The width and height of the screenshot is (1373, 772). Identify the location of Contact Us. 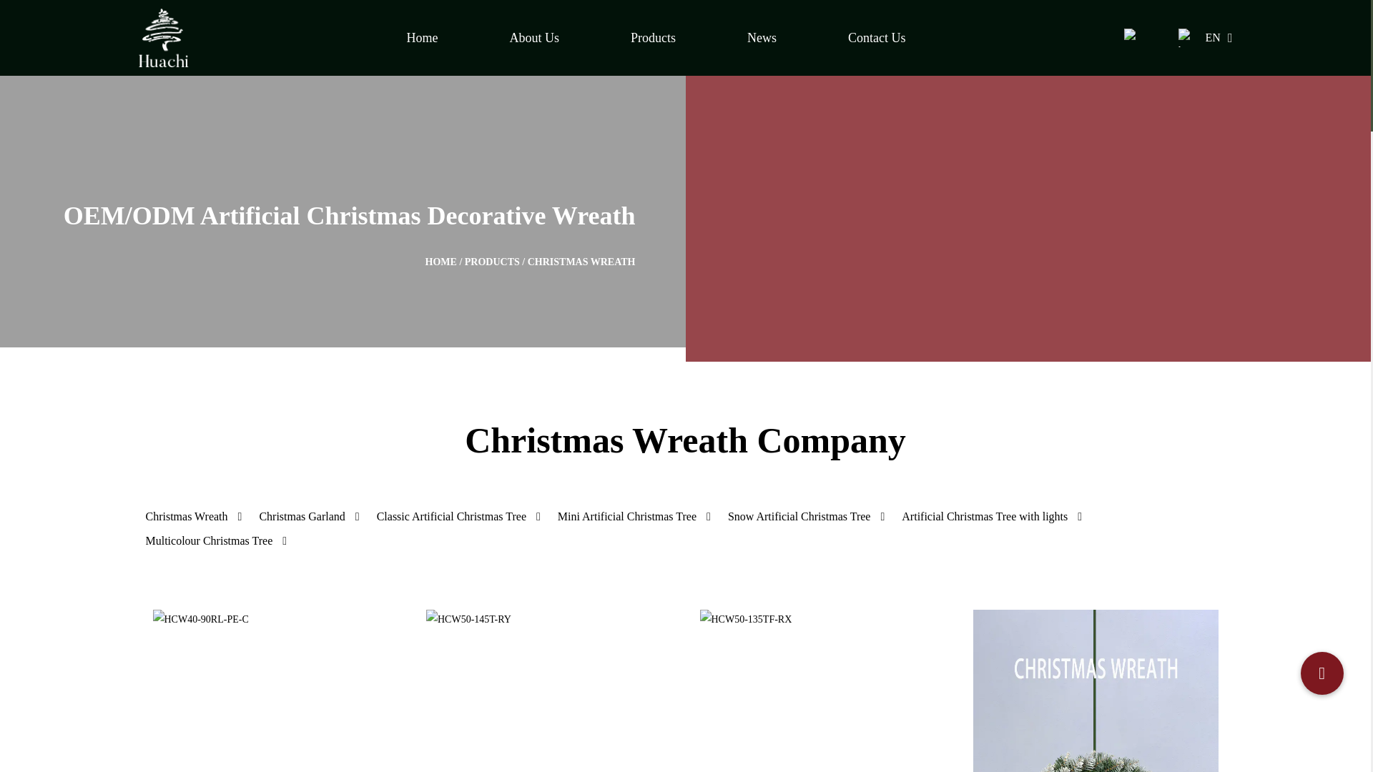
(877, 37).